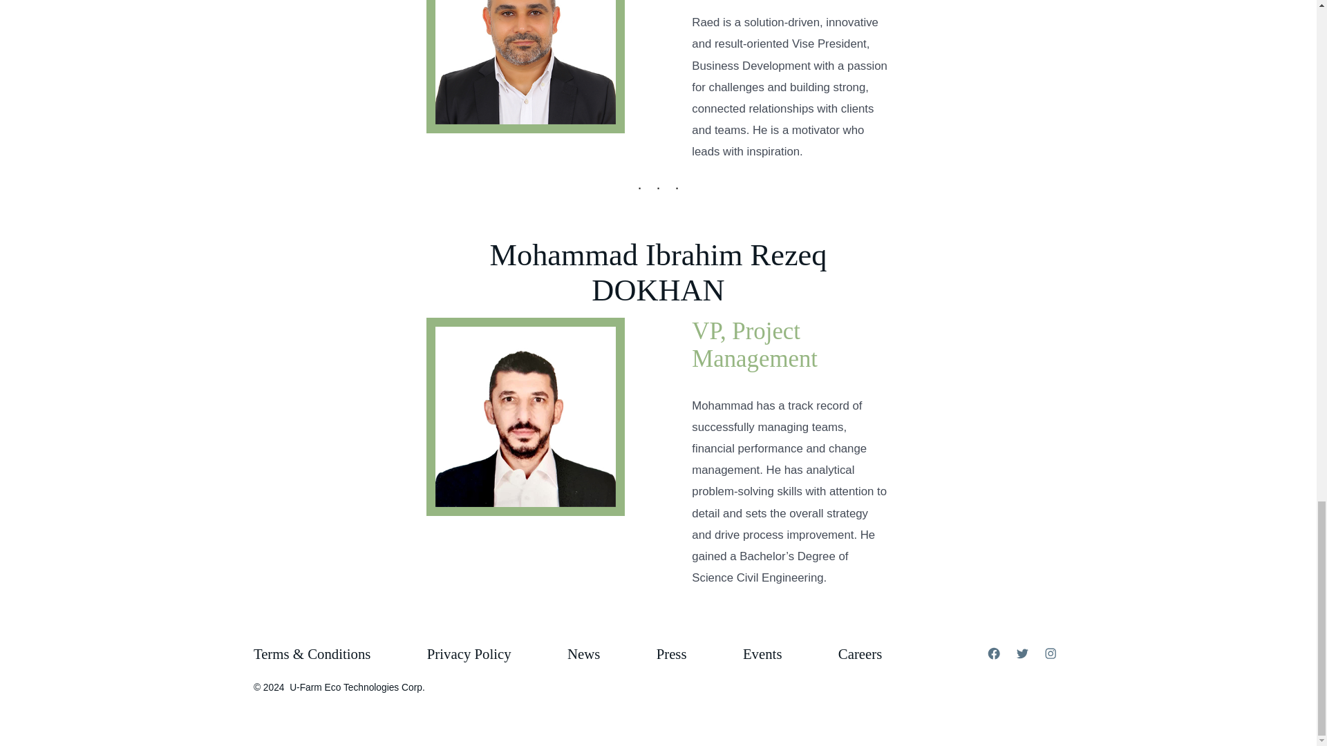 The height and width of the screenshot is (746, 1327). Describe the element at coordinates (994, 653) in the screenshot. I see `Open Facebook in a new tab` at that location.